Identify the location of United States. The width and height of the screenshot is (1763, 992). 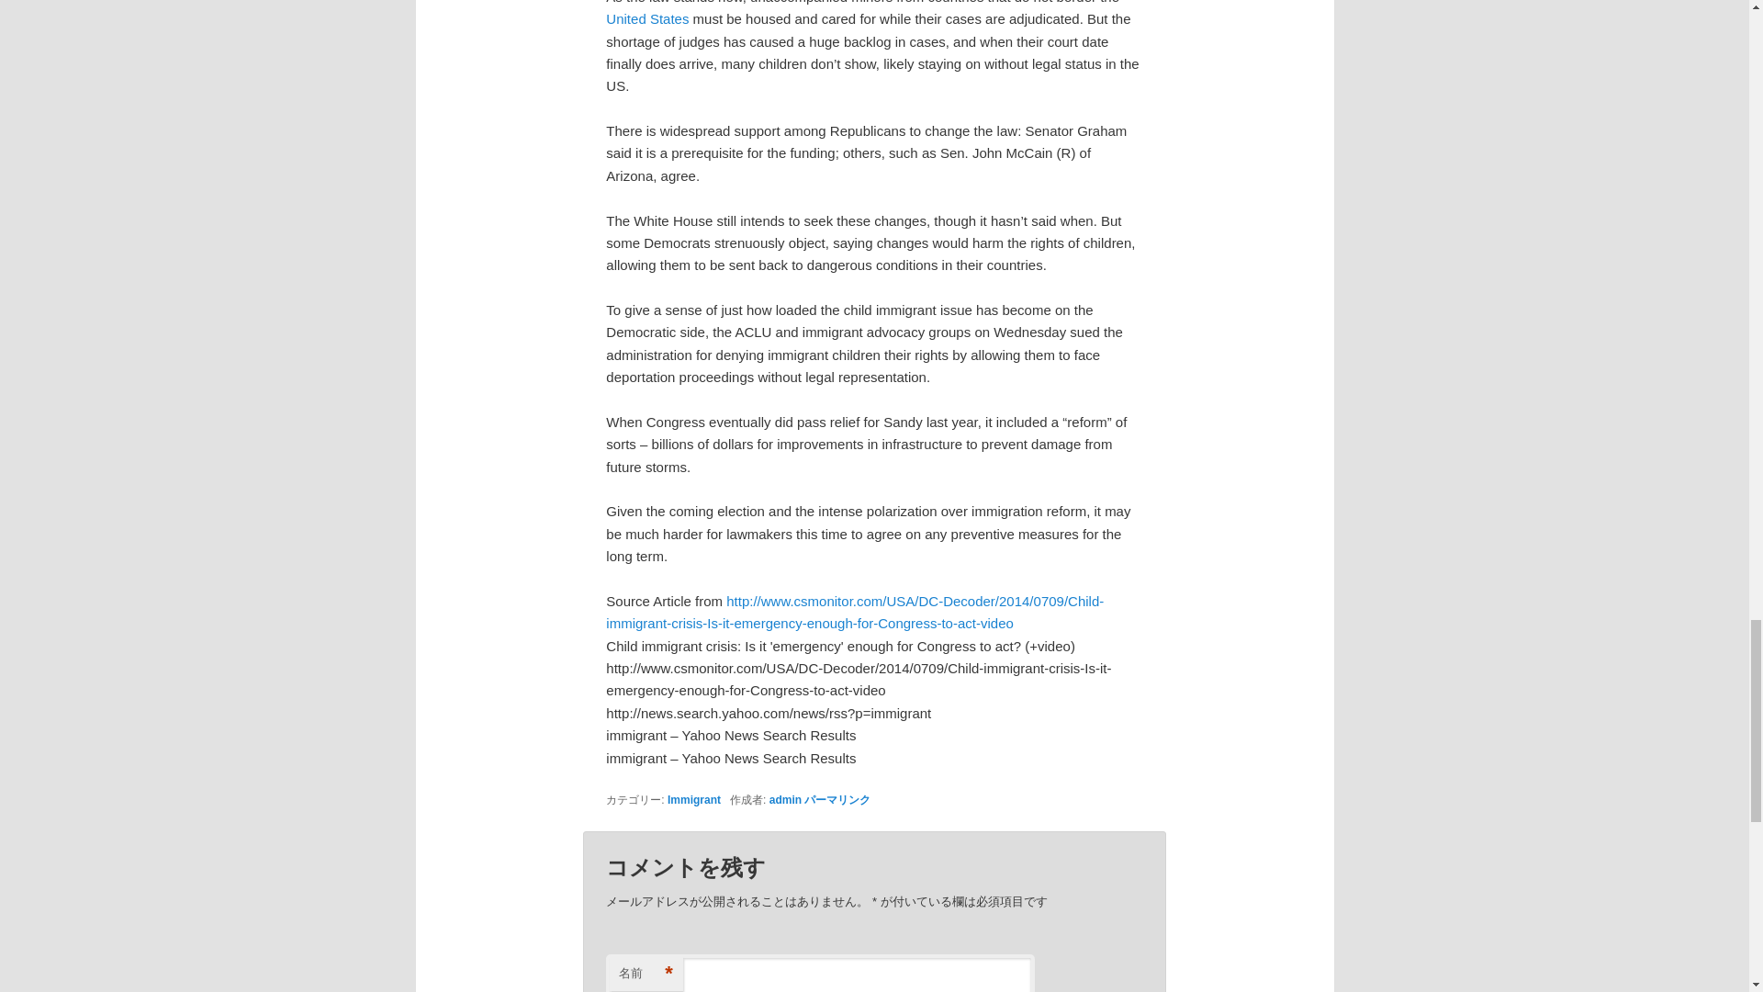
(647, 18).